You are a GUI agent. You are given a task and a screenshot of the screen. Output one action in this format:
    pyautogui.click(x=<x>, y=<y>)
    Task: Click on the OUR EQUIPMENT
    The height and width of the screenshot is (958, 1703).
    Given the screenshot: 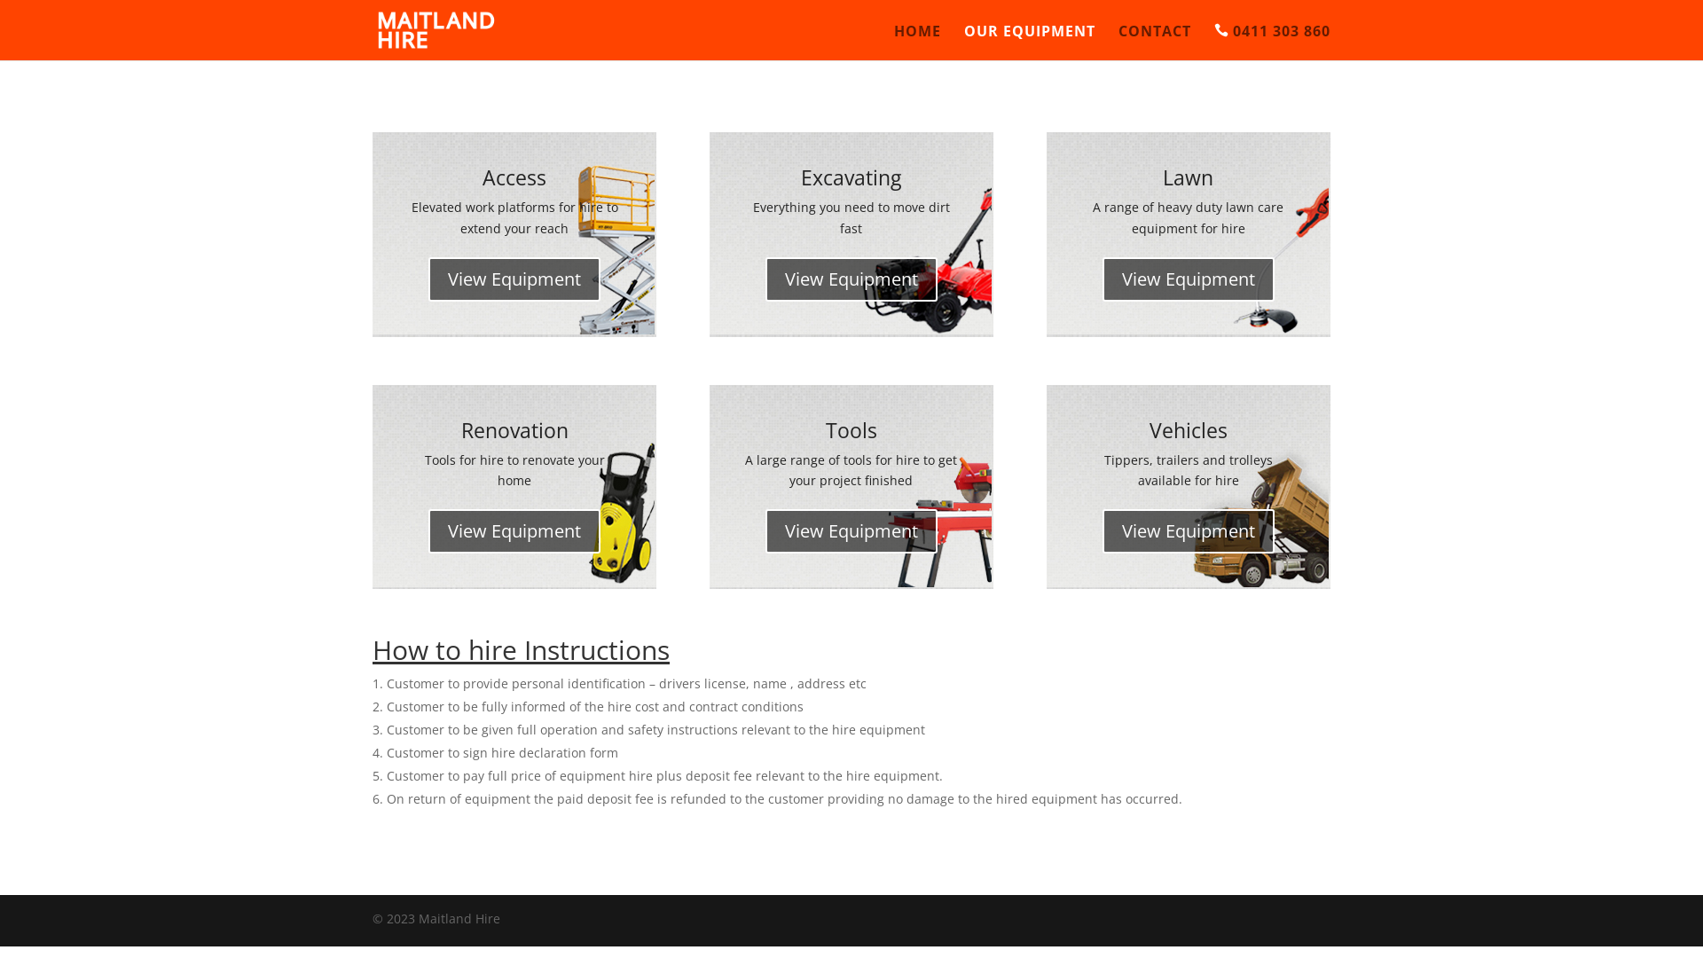 What is the action you would take?
    pyautogui.click(x=1030, y=43)
    